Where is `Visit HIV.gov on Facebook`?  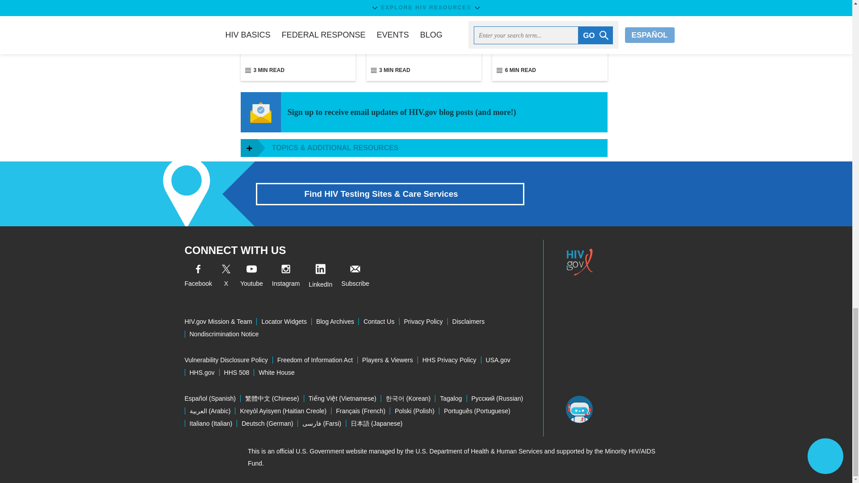 Visit HIV.gov on Facebook is located at coordinates (198, 277).